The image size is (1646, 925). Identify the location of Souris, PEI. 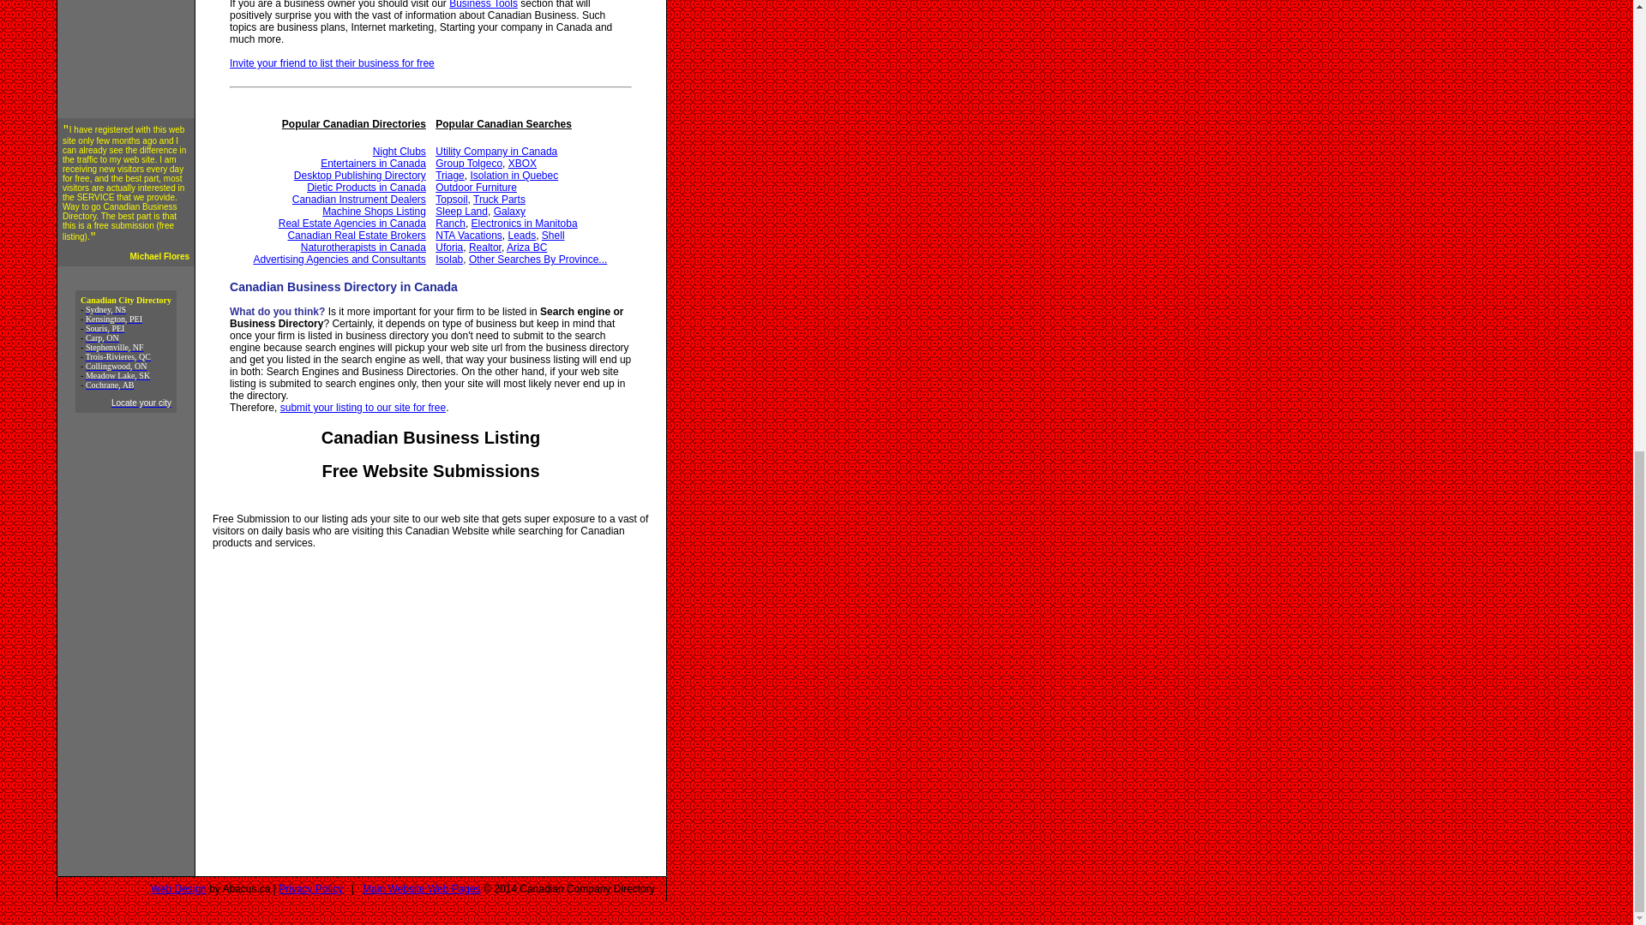
(105, 328).